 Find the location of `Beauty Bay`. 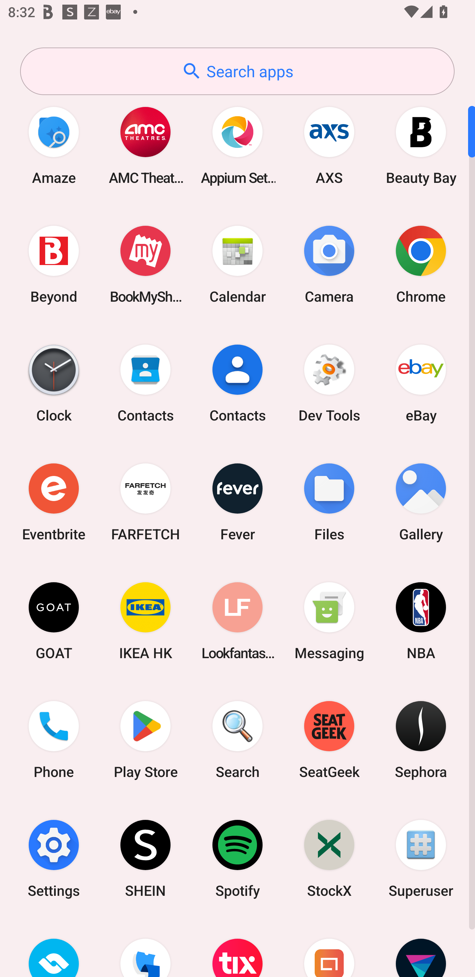

Beauty Bay is located at coordinates (421, 145).